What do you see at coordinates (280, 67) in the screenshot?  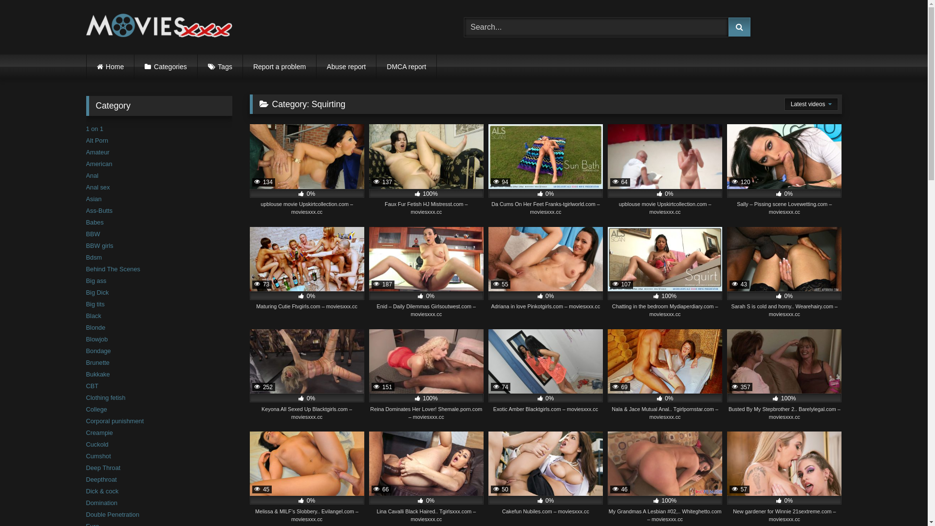 I see `Report a problem` at bounding box center [280, 67].